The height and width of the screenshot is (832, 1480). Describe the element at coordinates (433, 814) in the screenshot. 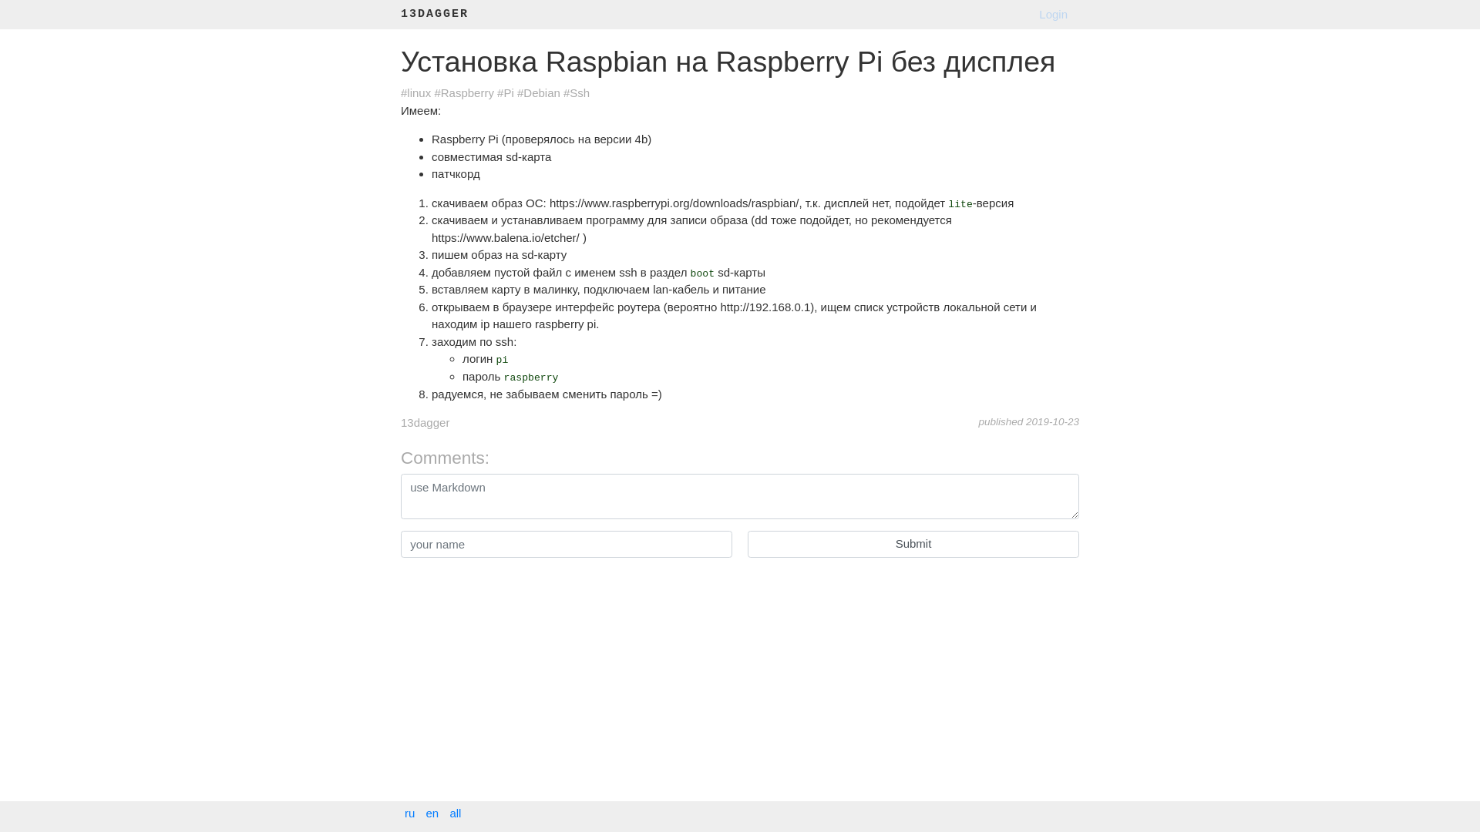

I see `en` at that location.